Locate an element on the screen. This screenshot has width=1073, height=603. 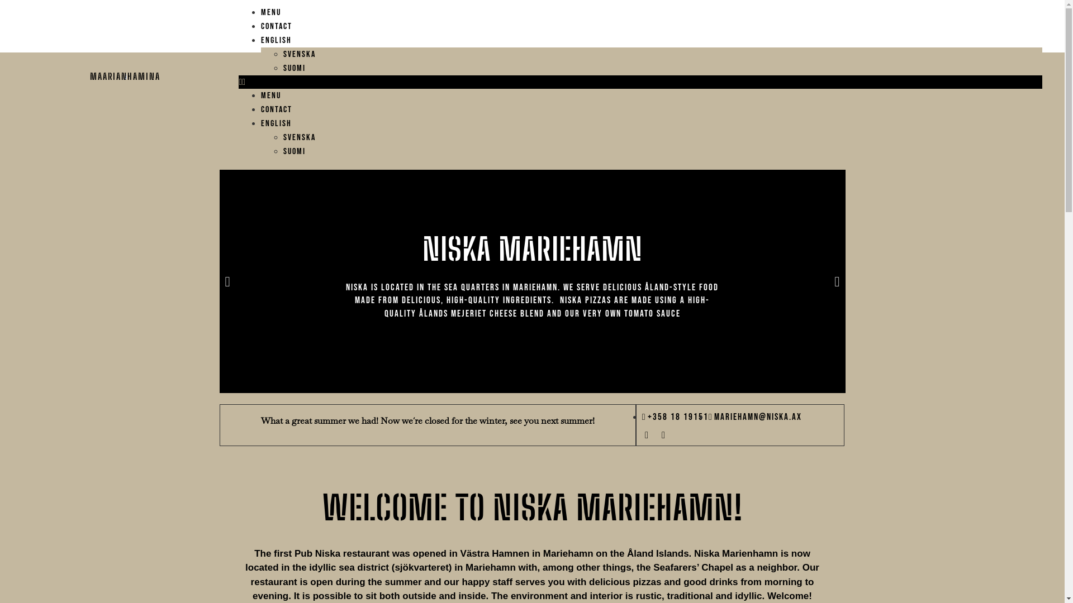
SVENSKA is located at coordinates (663, 138).